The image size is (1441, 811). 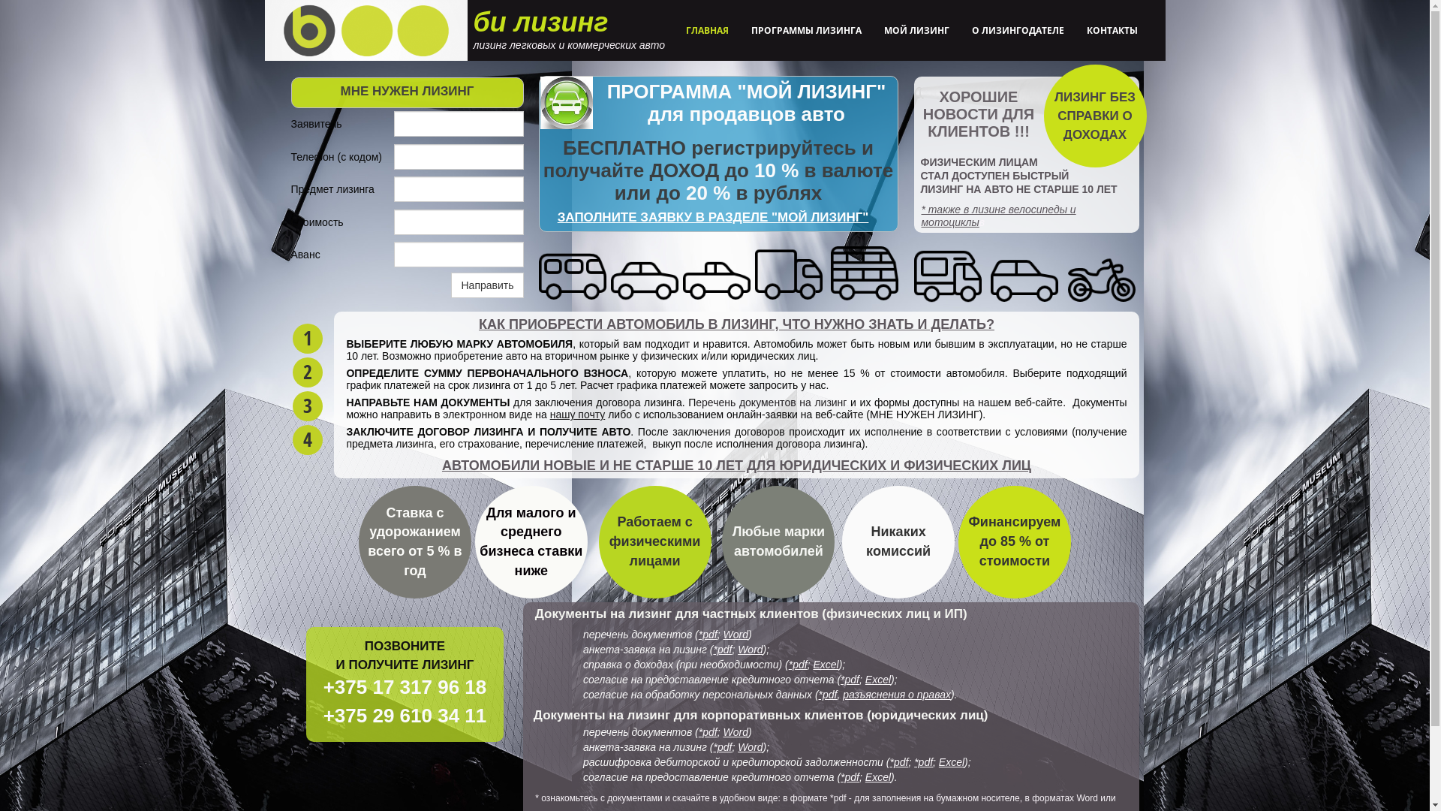 I want to click on Excel, so click(x=878, y=777).